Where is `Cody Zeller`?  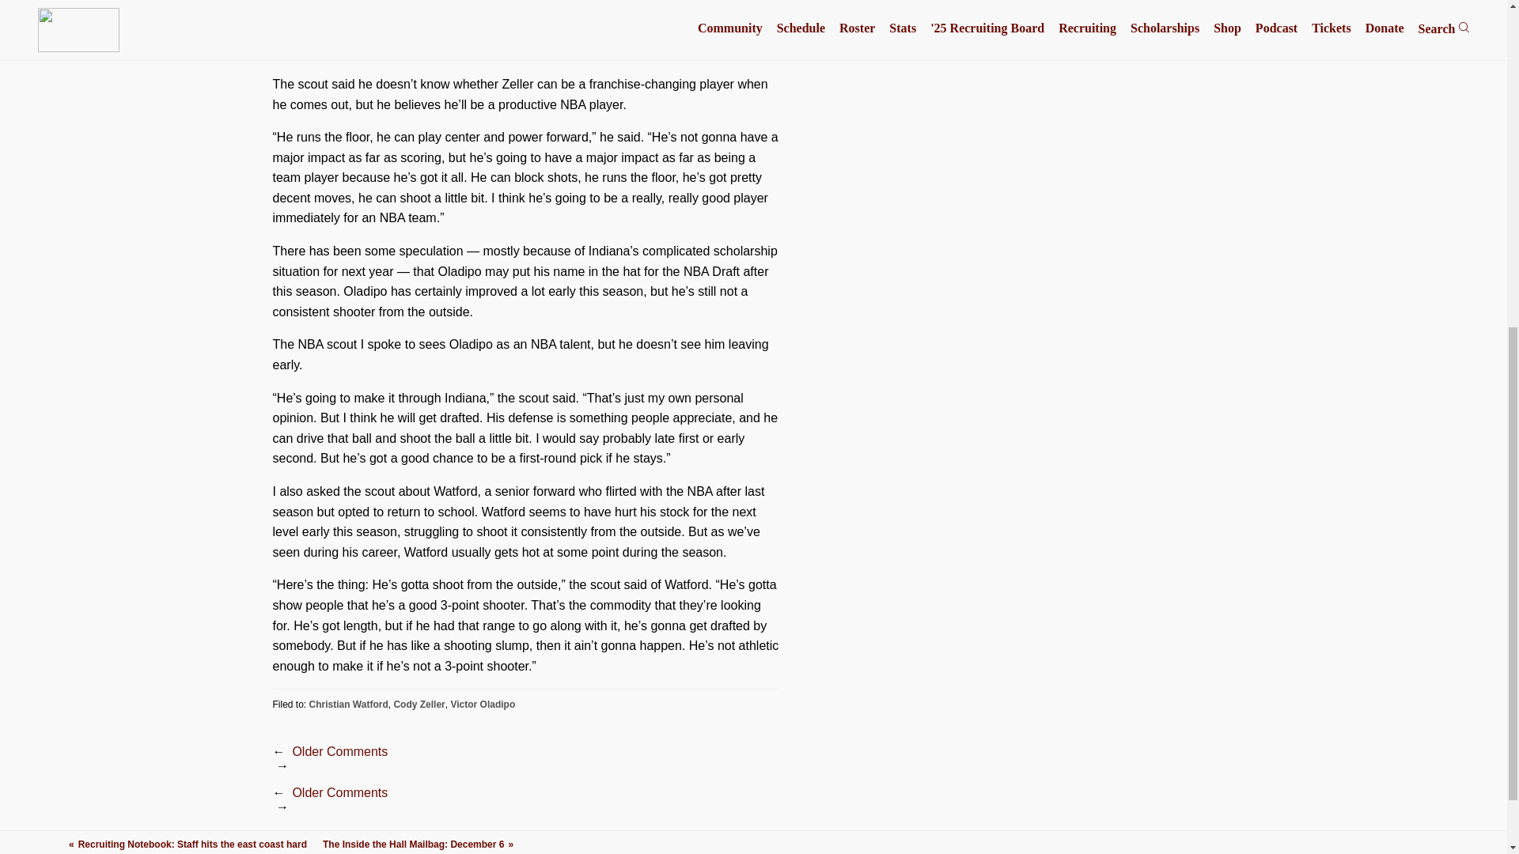
Cody Zeller is located at coordinates (419, 704).